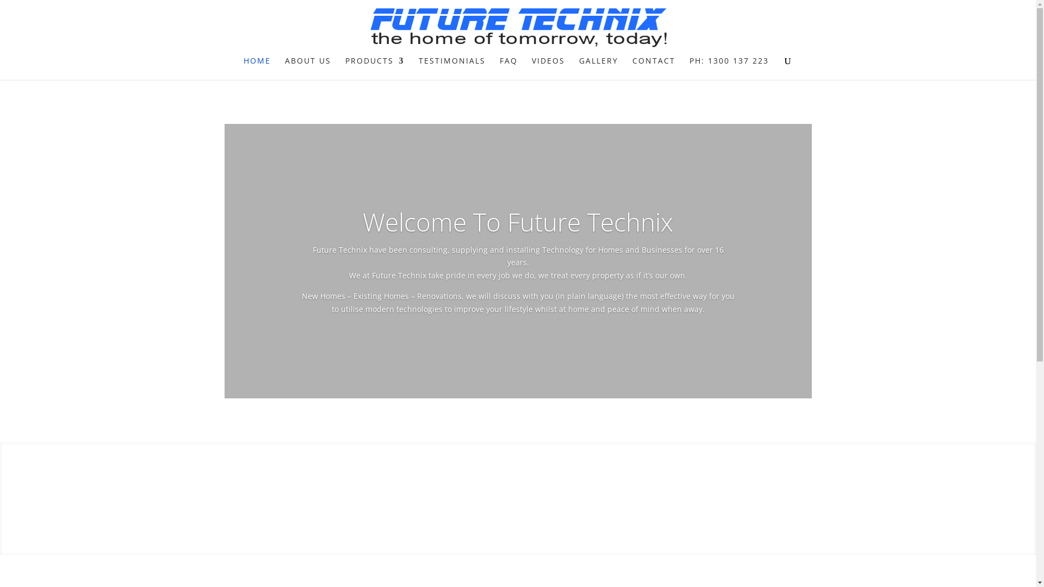 This screenshot has width=1044, height=587. I want to click on PH: 1300 137 223, so click(729, 68).